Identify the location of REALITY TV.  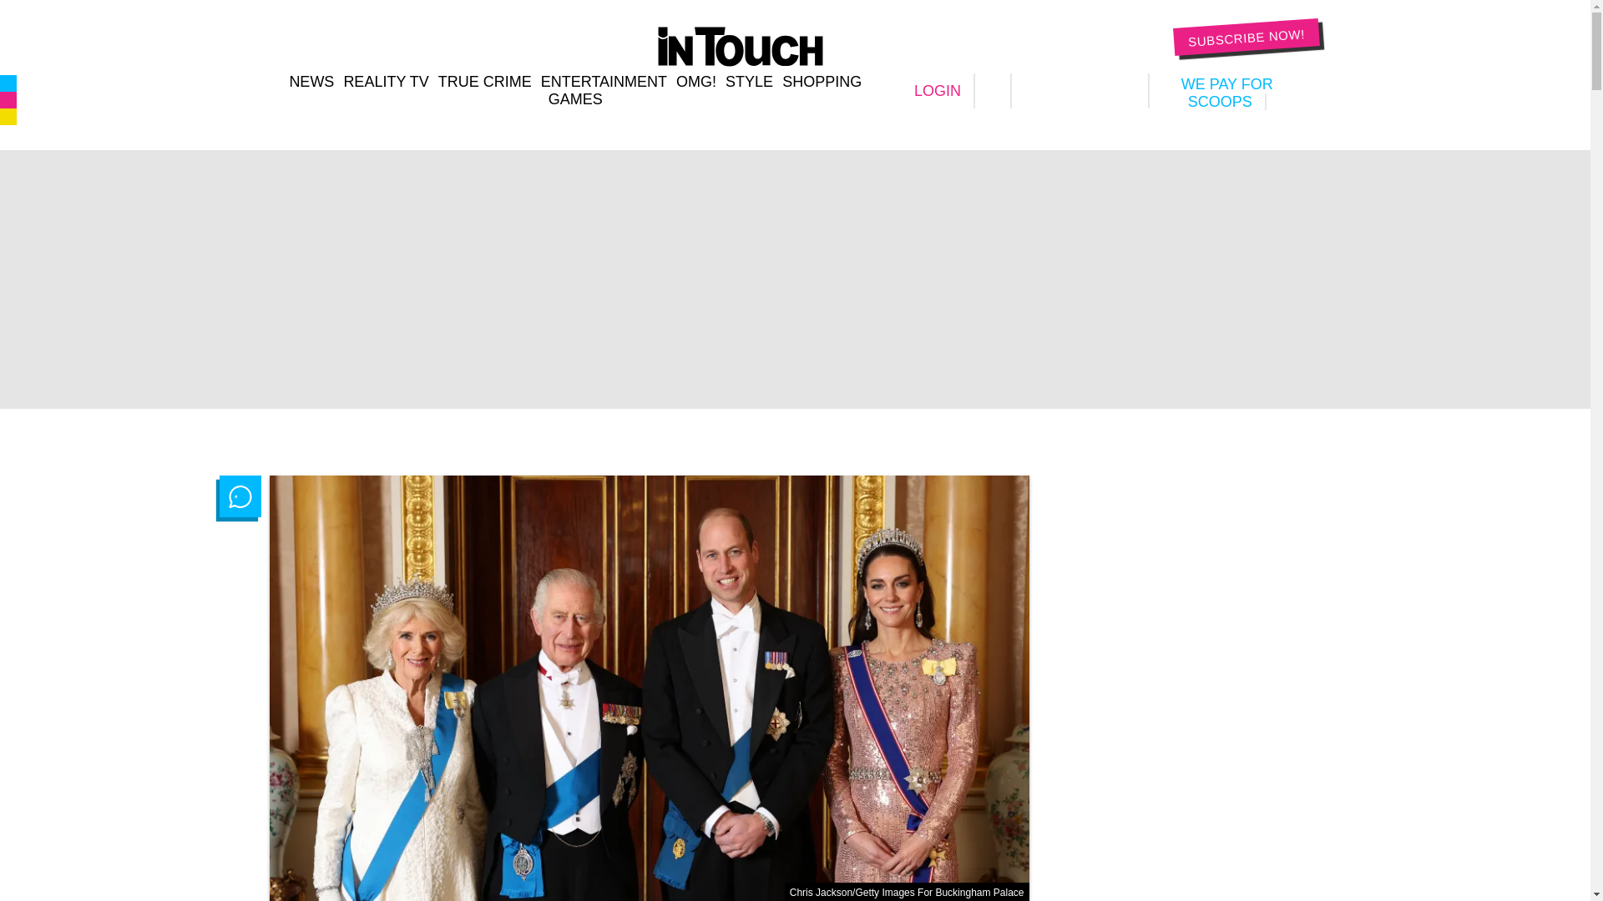
(385, 82).